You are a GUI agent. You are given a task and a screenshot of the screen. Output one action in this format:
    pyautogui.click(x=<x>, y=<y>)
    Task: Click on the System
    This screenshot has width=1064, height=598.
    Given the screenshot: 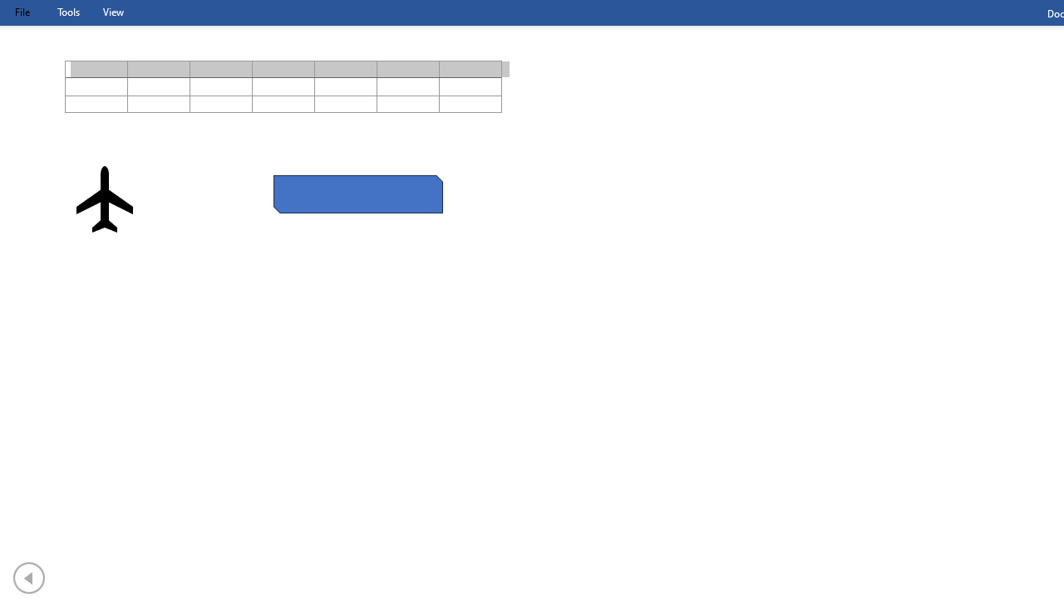 What is the action you would take?
    pyautogui.click(x=8, y=9)
    